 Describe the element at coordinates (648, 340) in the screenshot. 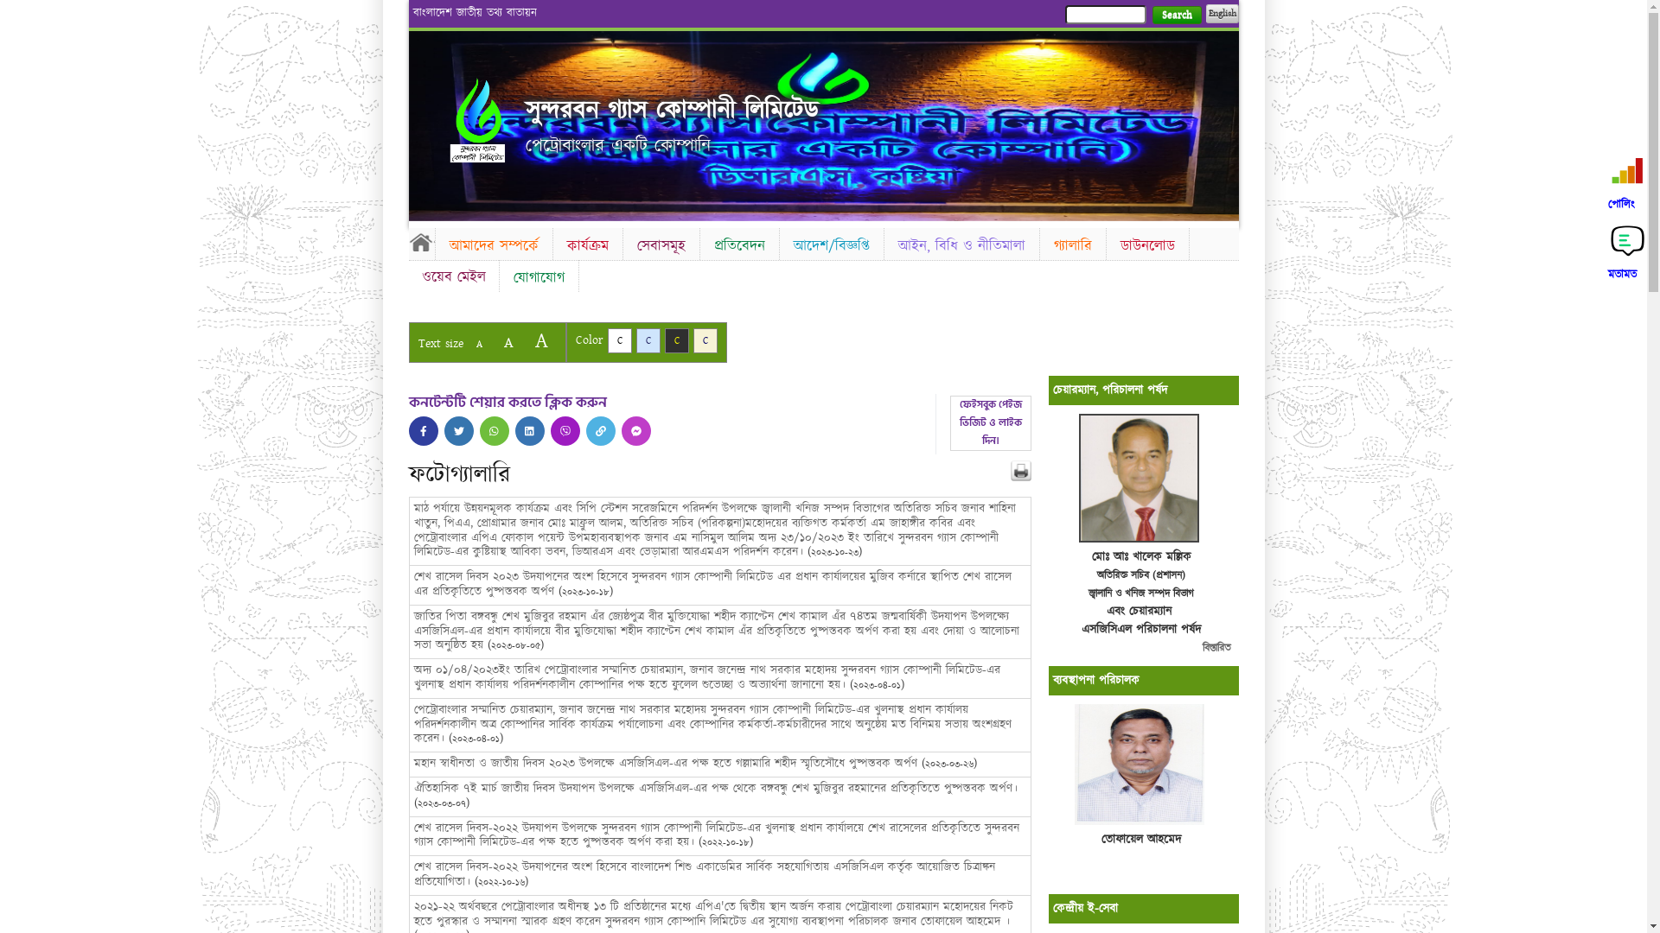

I see `C` at that location.